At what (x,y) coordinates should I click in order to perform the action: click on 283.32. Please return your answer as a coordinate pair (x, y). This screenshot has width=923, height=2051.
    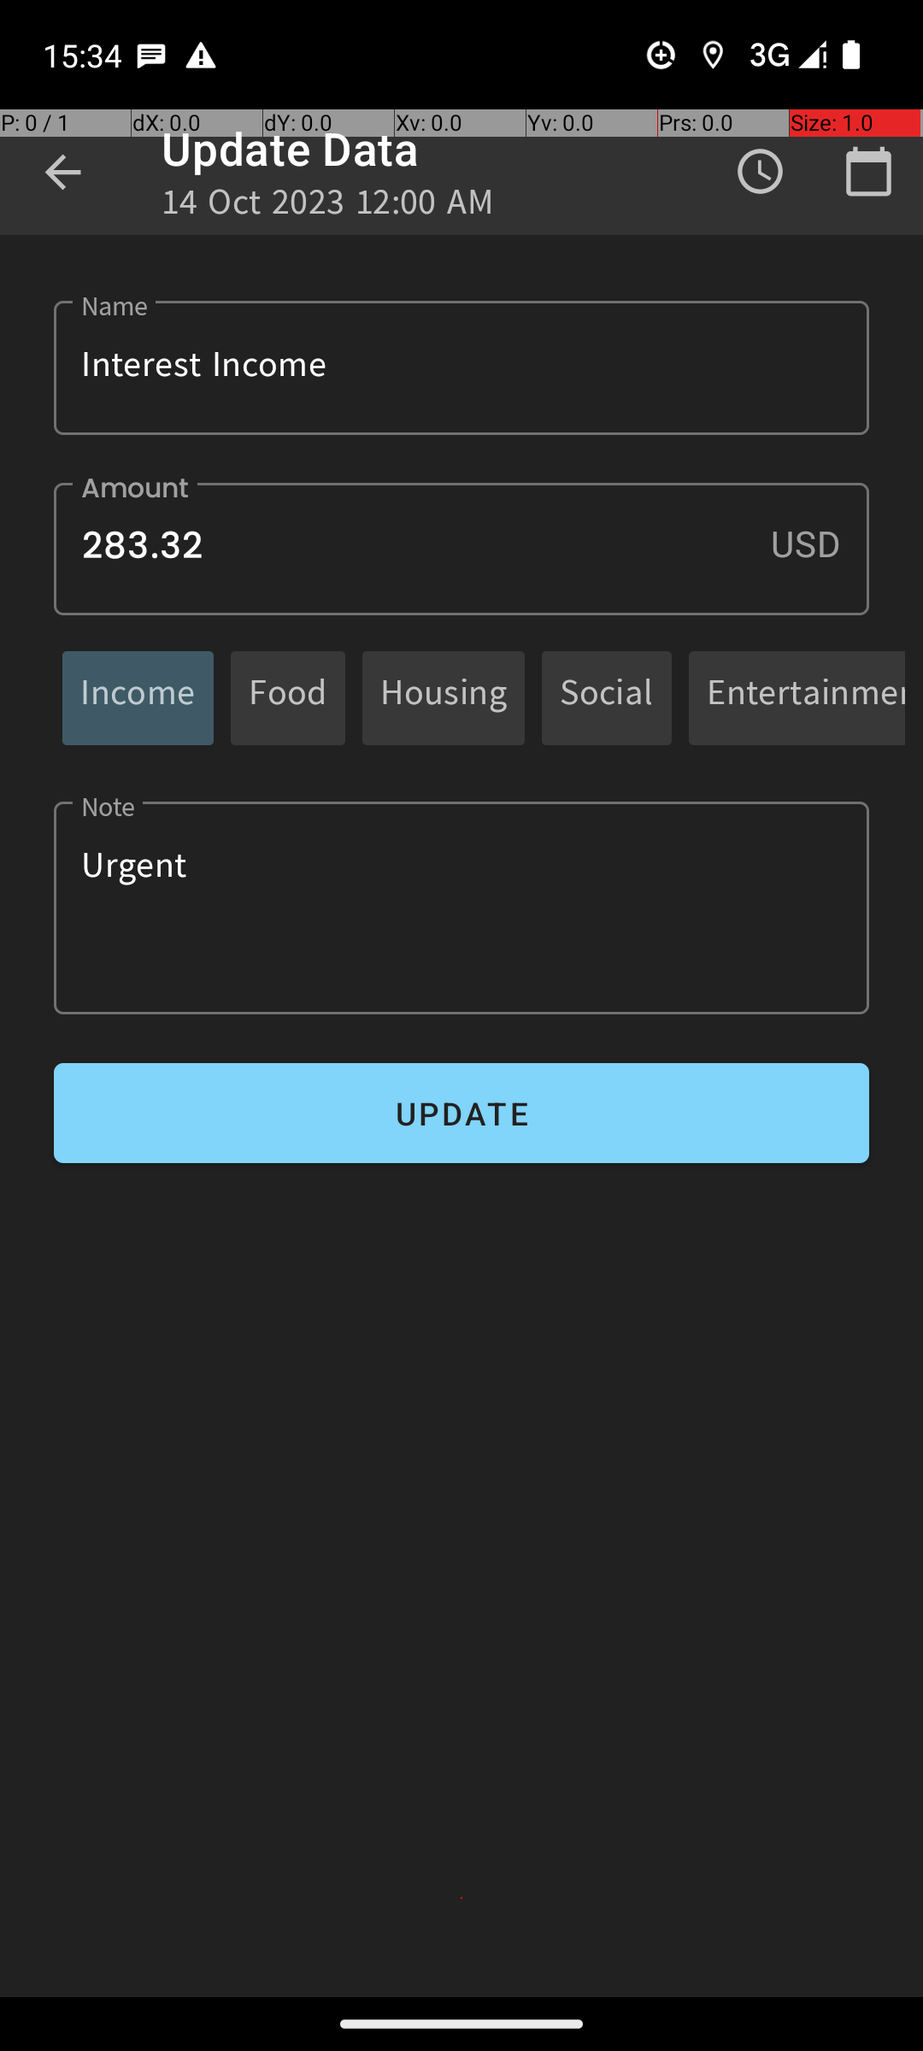
    Looking at the image, I should click on (461, 549).